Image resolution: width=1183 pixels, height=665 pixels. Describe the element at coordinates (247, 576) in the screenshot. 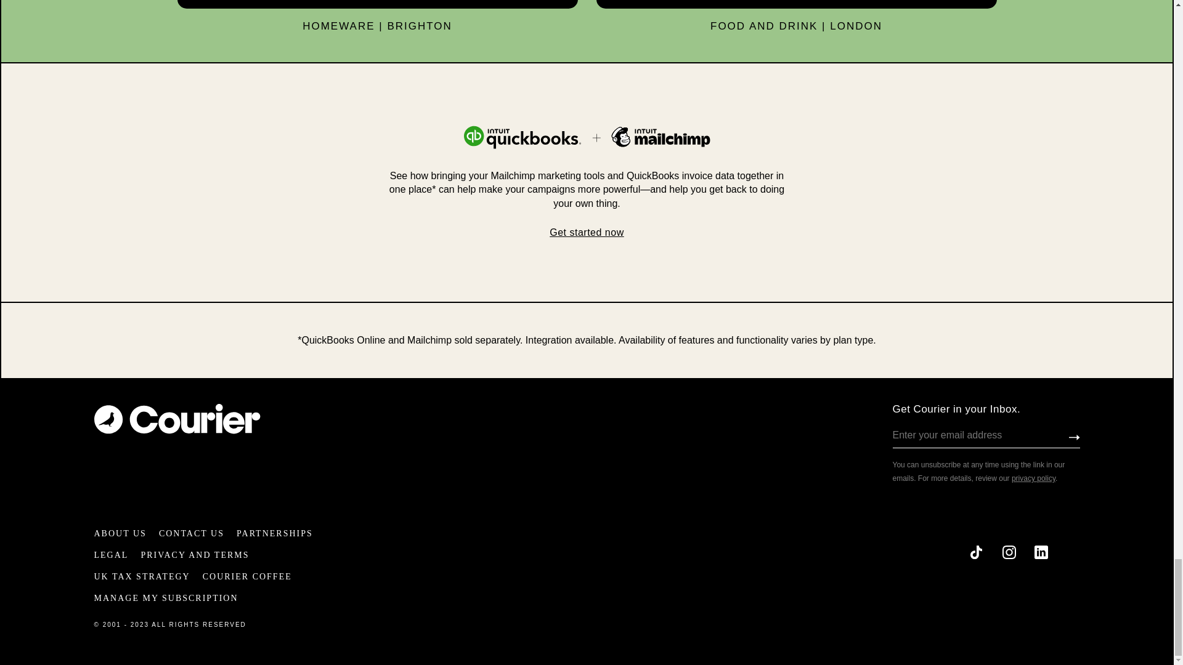

I see `COURIER COFFEE` at that location.